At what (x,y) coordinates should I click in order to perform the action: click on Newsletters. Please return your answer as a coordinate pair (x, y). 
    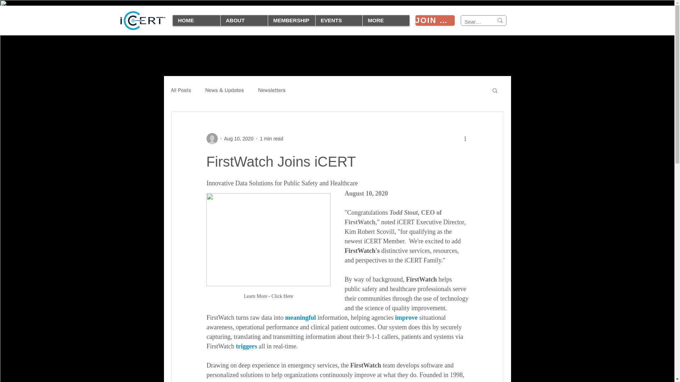
    Looking at the image, I should click on (272, 90).